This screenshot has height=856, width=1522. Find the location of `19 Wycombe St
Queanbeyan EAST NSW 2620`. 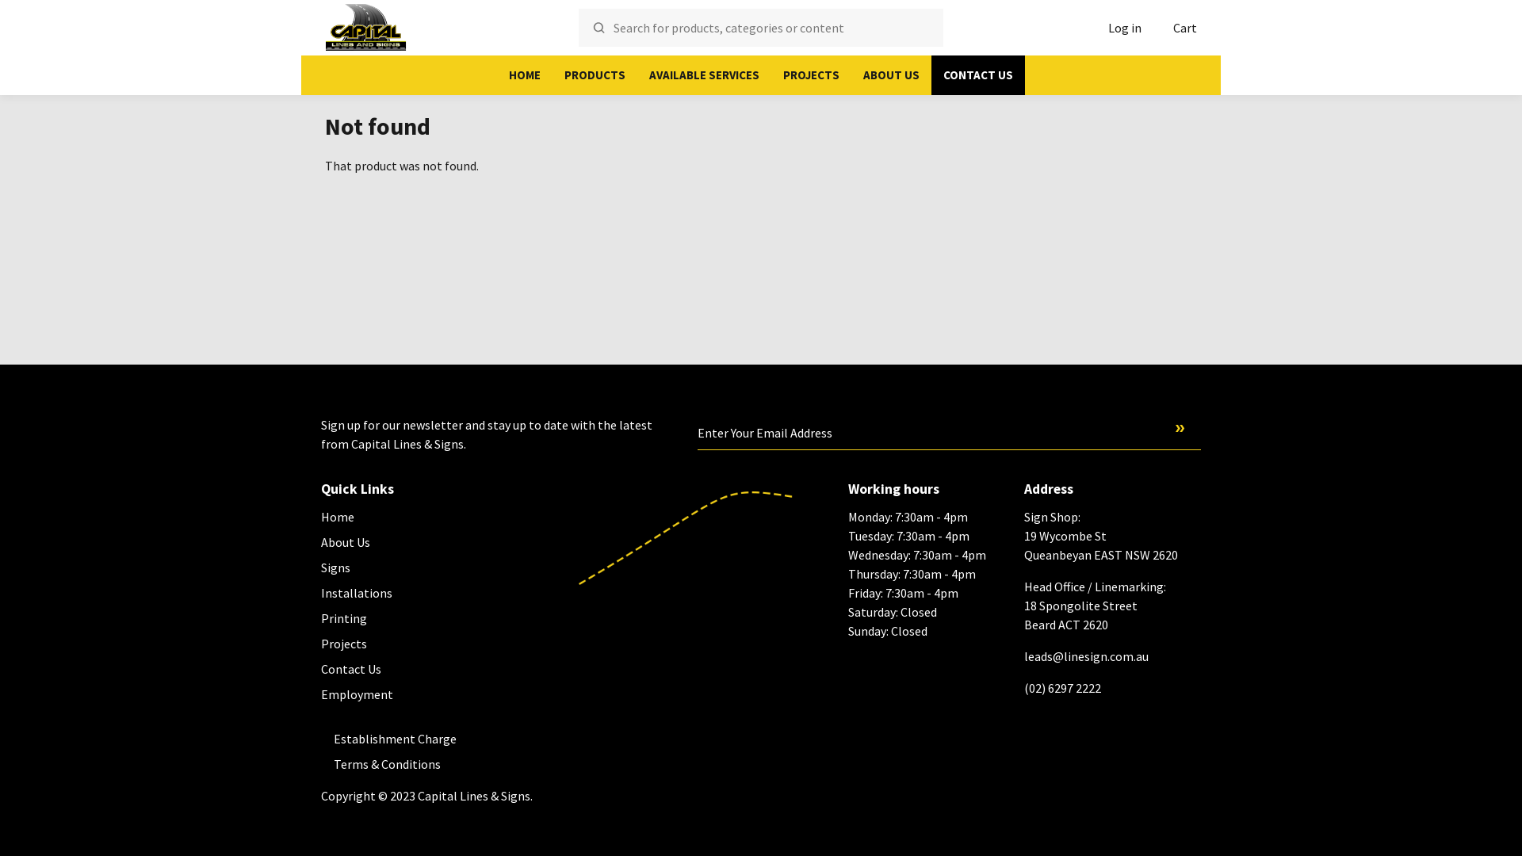

19 Wycombe St
Queanbeyan EAST NSW 2620 is located at coordinates (1101, 545).